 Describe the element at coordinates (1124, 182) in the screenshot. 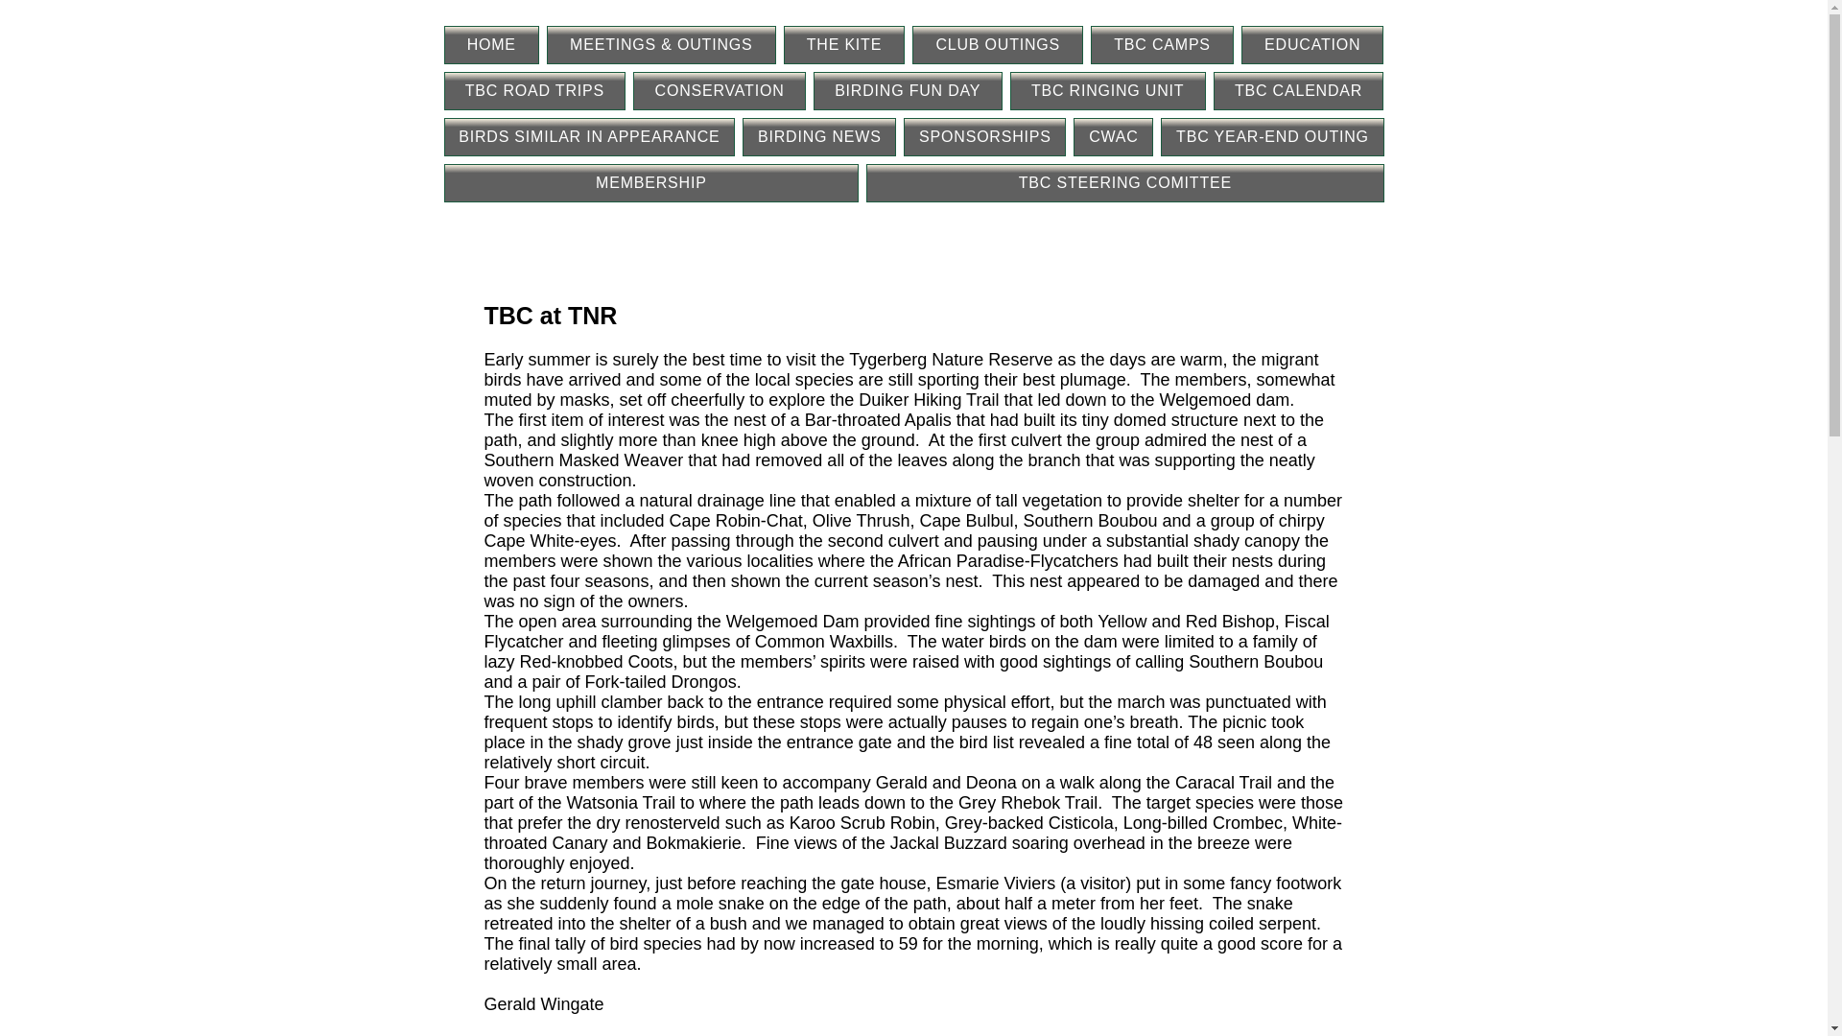

I see `TBC STEERING COMITTEE` at that location.